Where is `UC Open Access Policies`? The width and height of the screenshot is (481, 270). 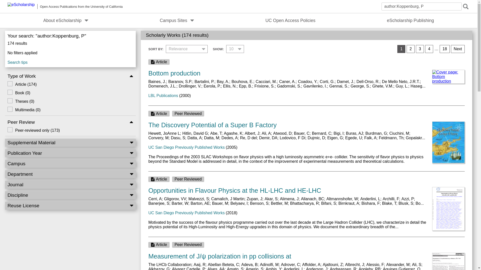 UC Open Access Policies is located at coordinates (291, 20).